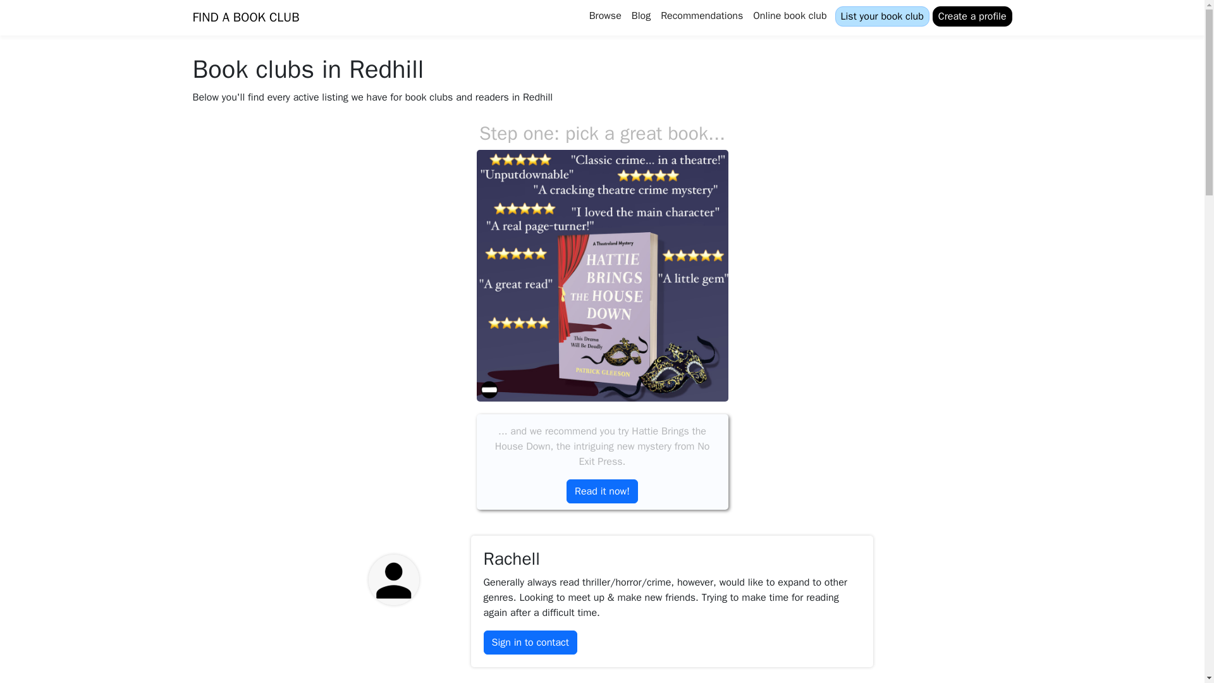  What do you see at coordinates (530, 642) in the screenshot?
I see `Sign in to contact` at bounding box center [530, 642].